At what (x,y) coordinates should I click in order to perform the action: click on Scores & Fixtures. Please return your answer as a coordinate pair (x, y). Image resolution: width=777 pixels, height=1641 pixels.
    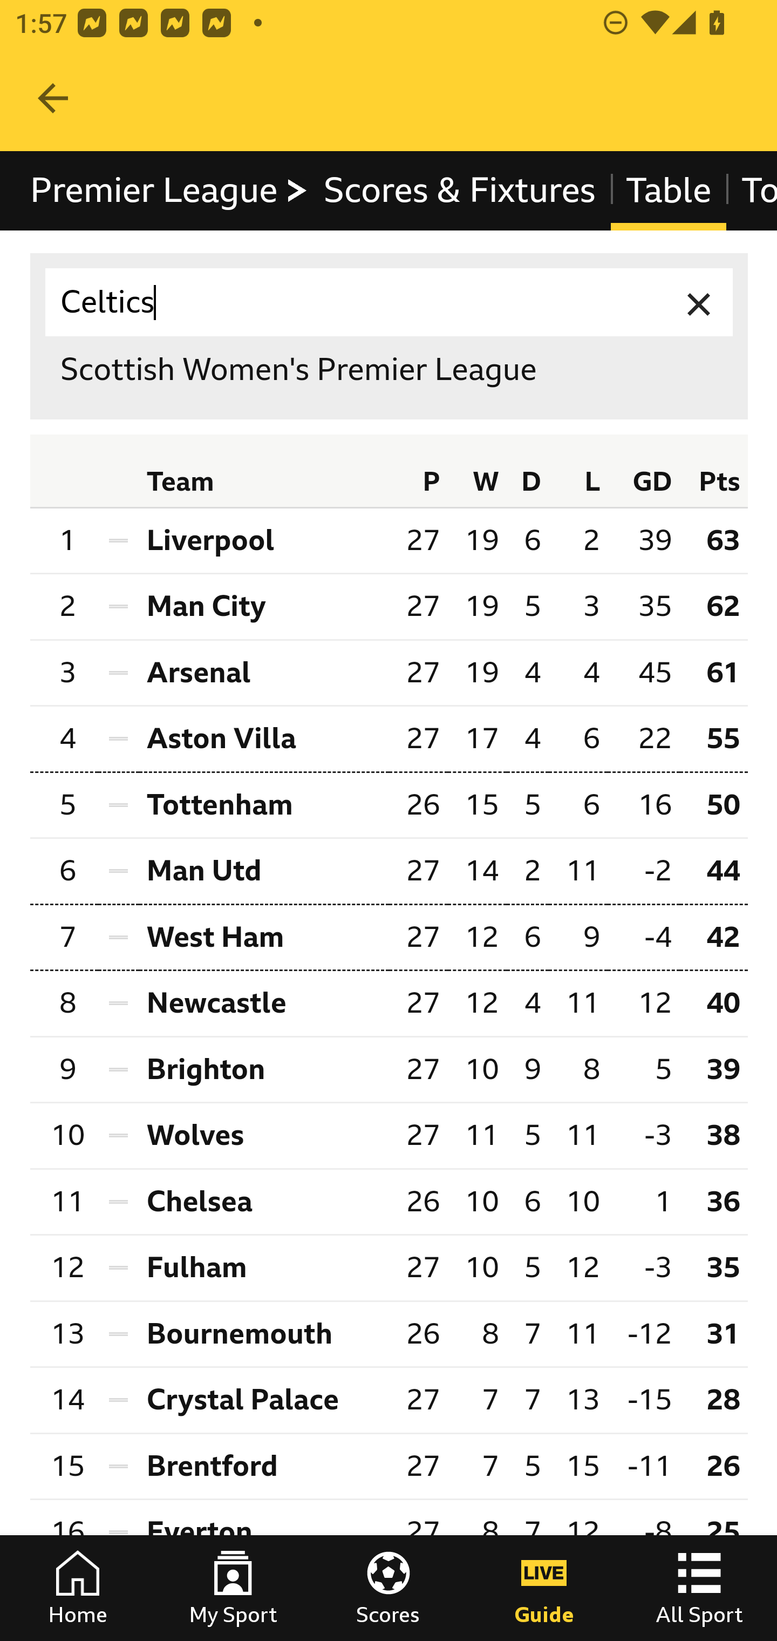
    Looking at the image, I should click on (460, 190).